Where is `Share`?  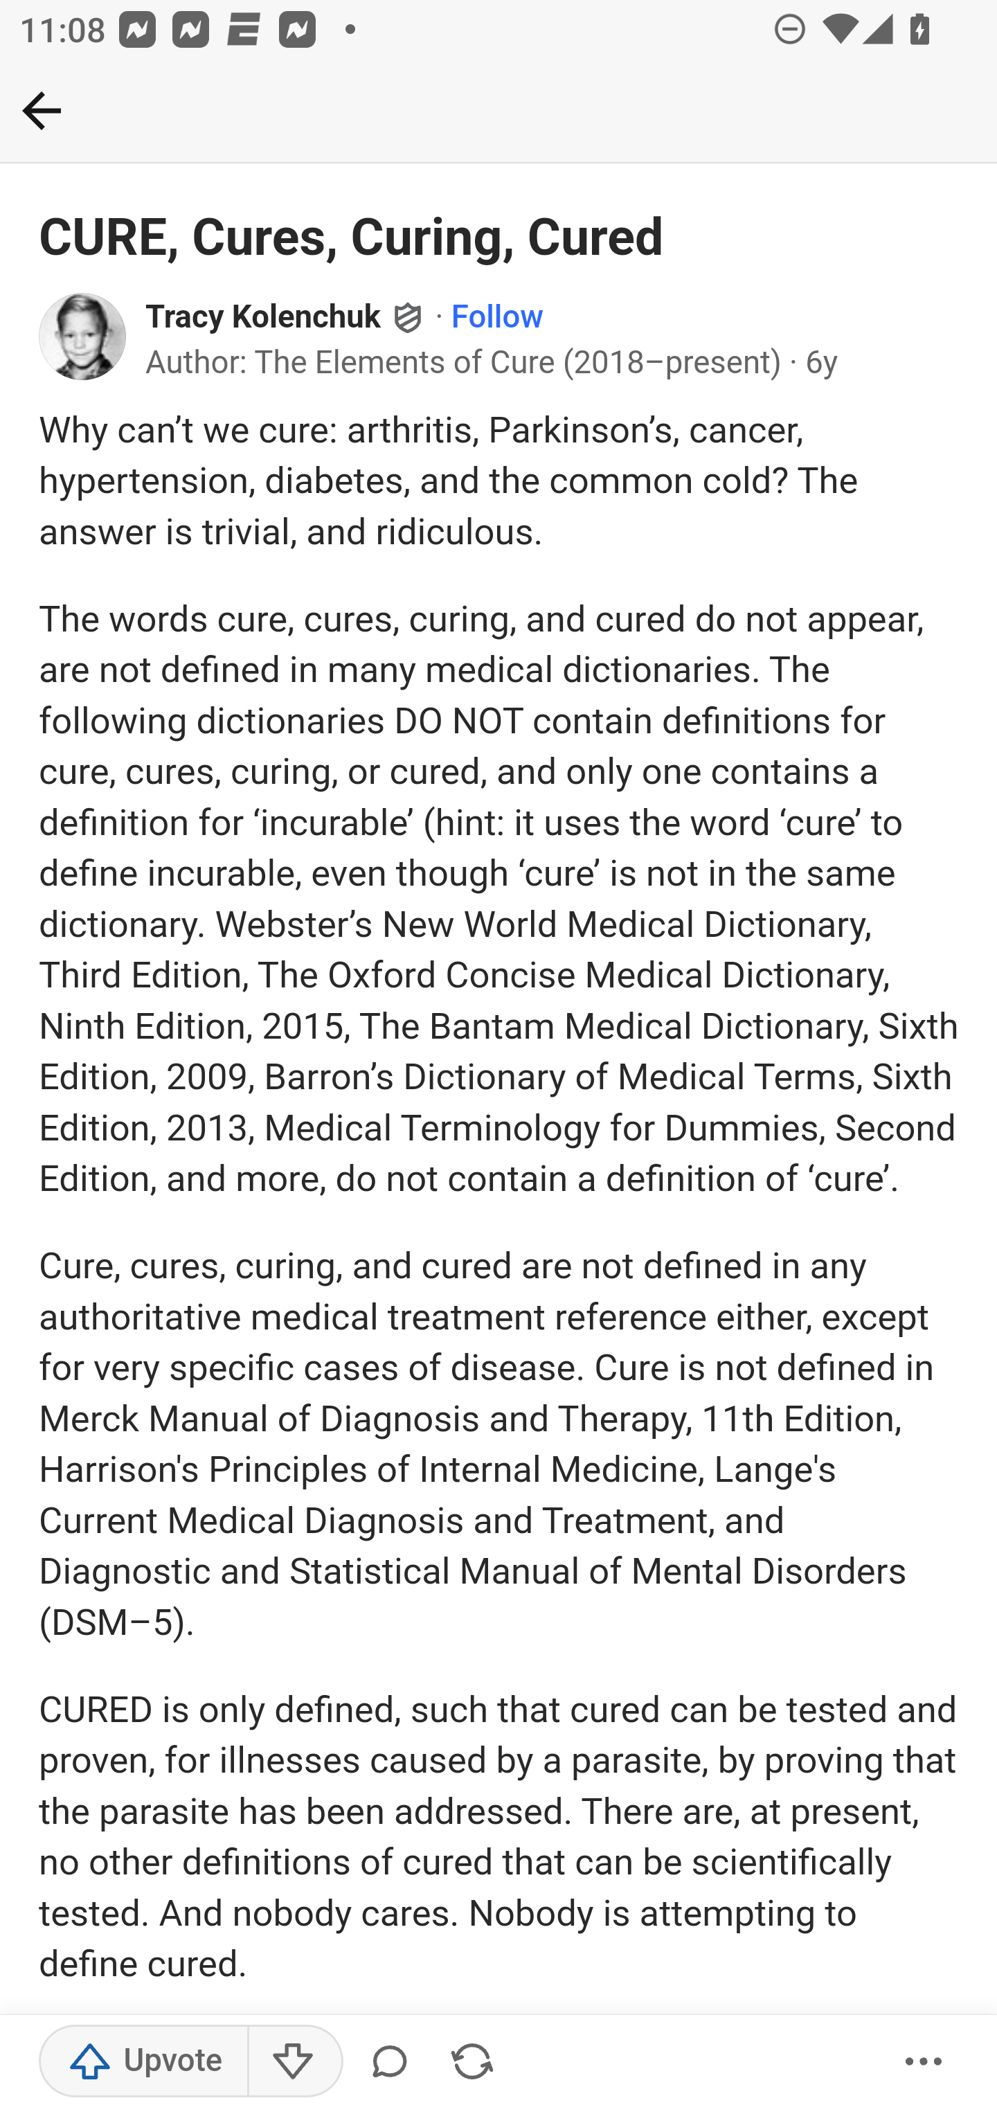
Share is located at coordinates (472, 2061).